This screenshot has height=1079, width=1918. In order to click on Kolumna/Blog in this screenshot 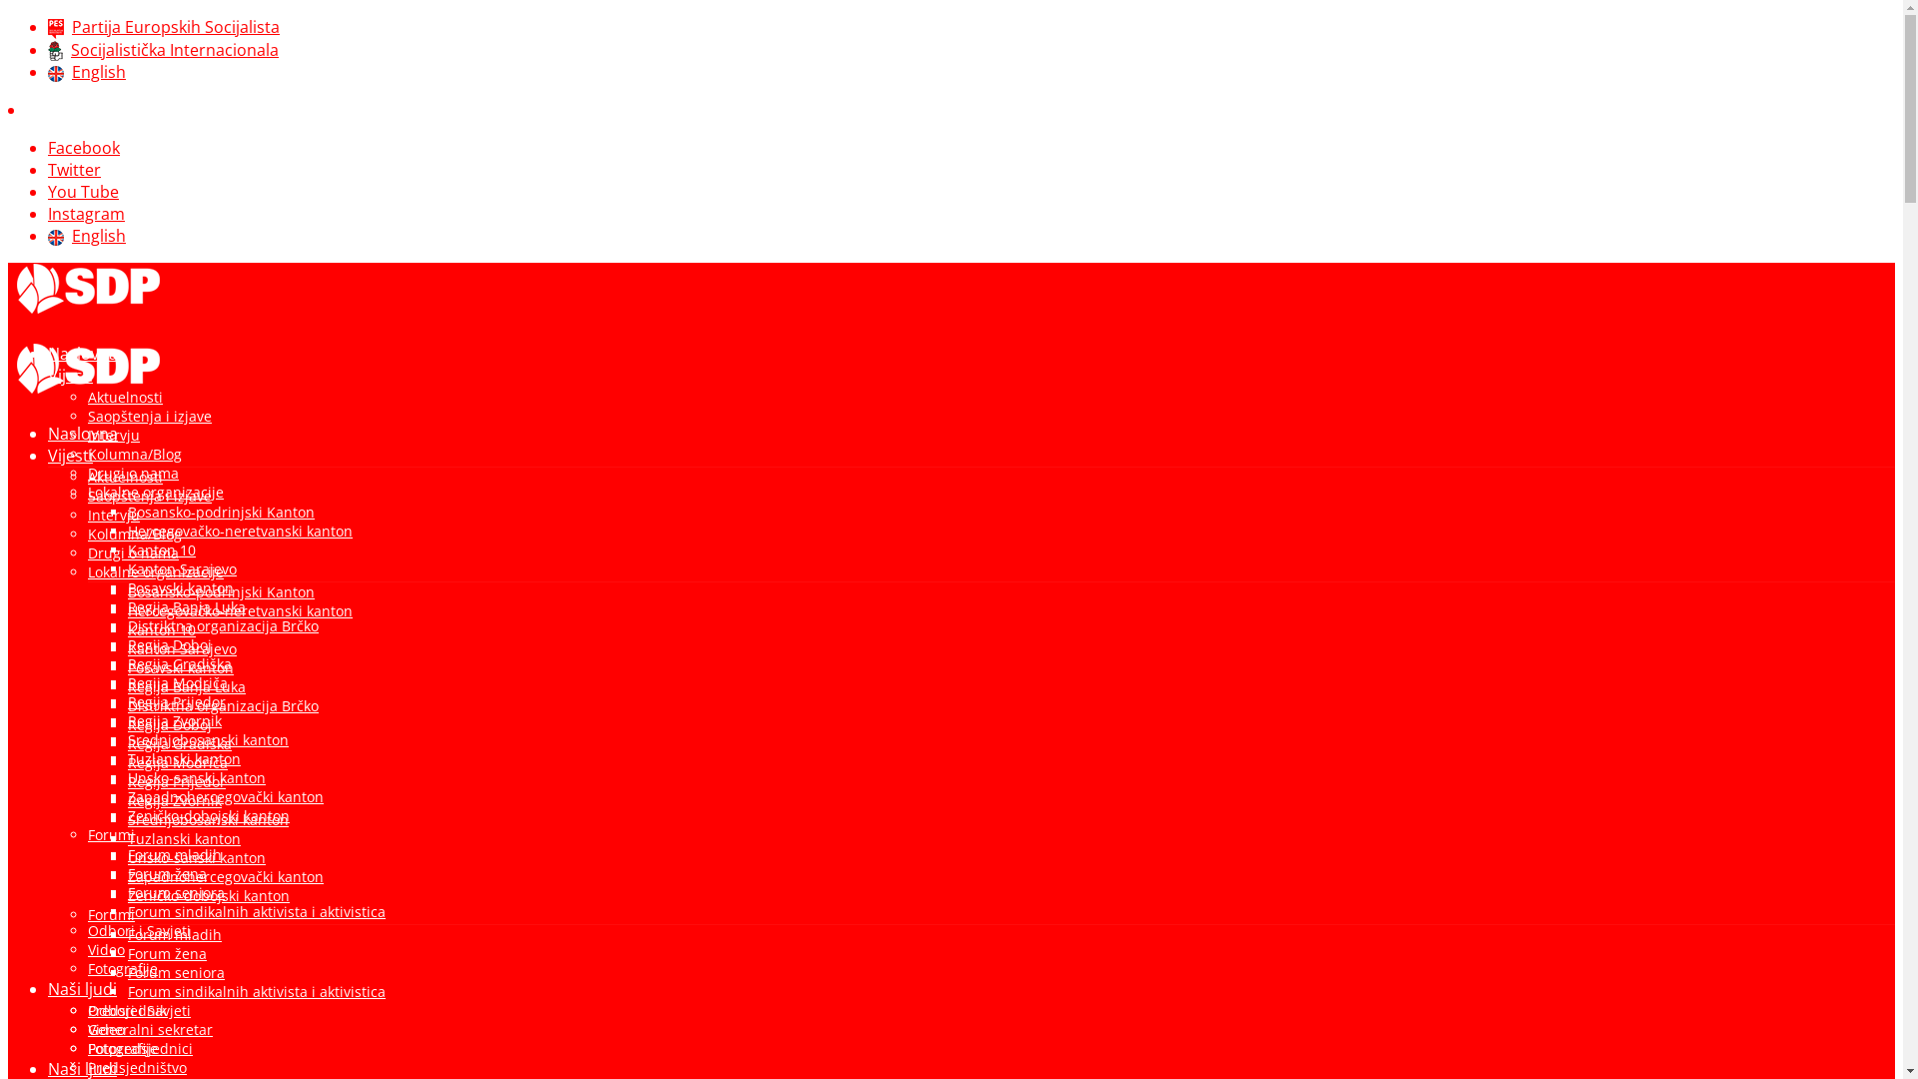, I will do `click(135, 454)`.